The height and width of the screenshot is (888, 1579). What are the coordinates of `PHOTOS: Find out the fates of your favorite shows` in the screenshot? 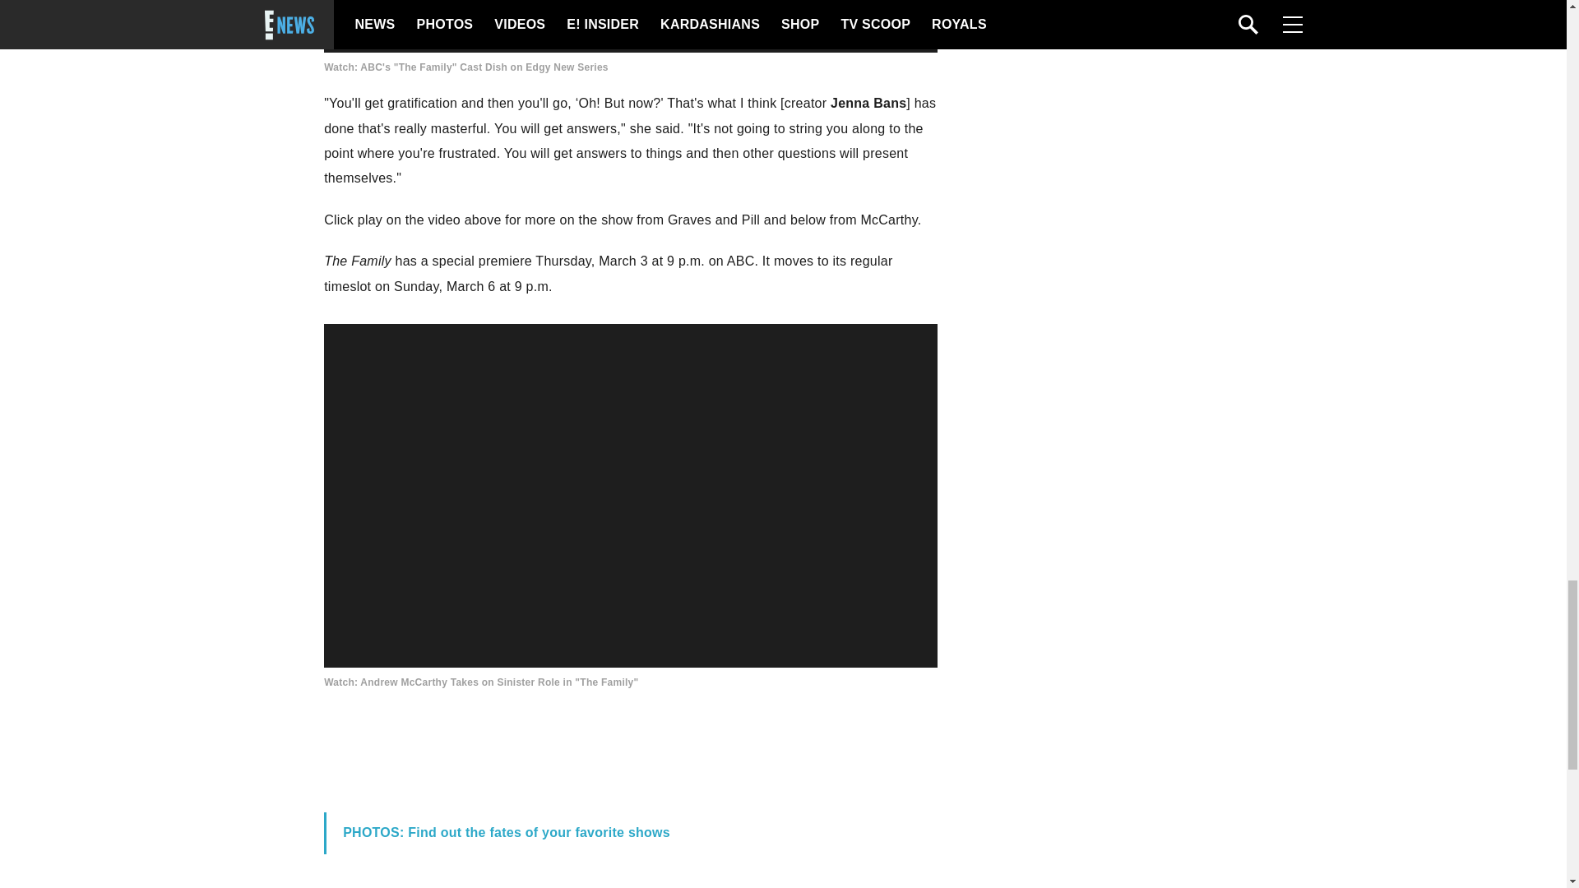 It's located at (506, 832).